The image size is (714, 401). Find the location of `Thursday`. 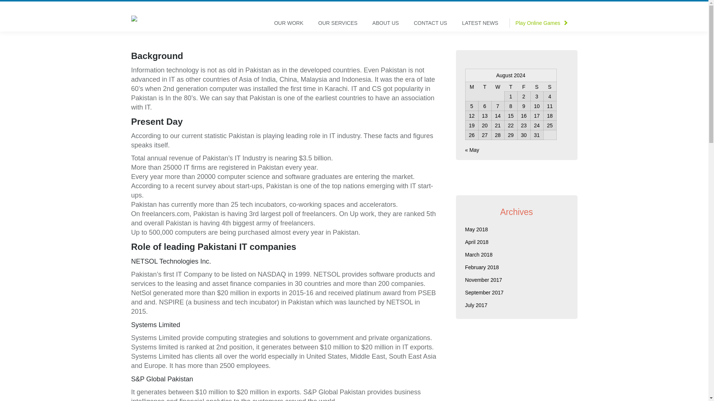

Thursday is located at coordinates (510, 87).